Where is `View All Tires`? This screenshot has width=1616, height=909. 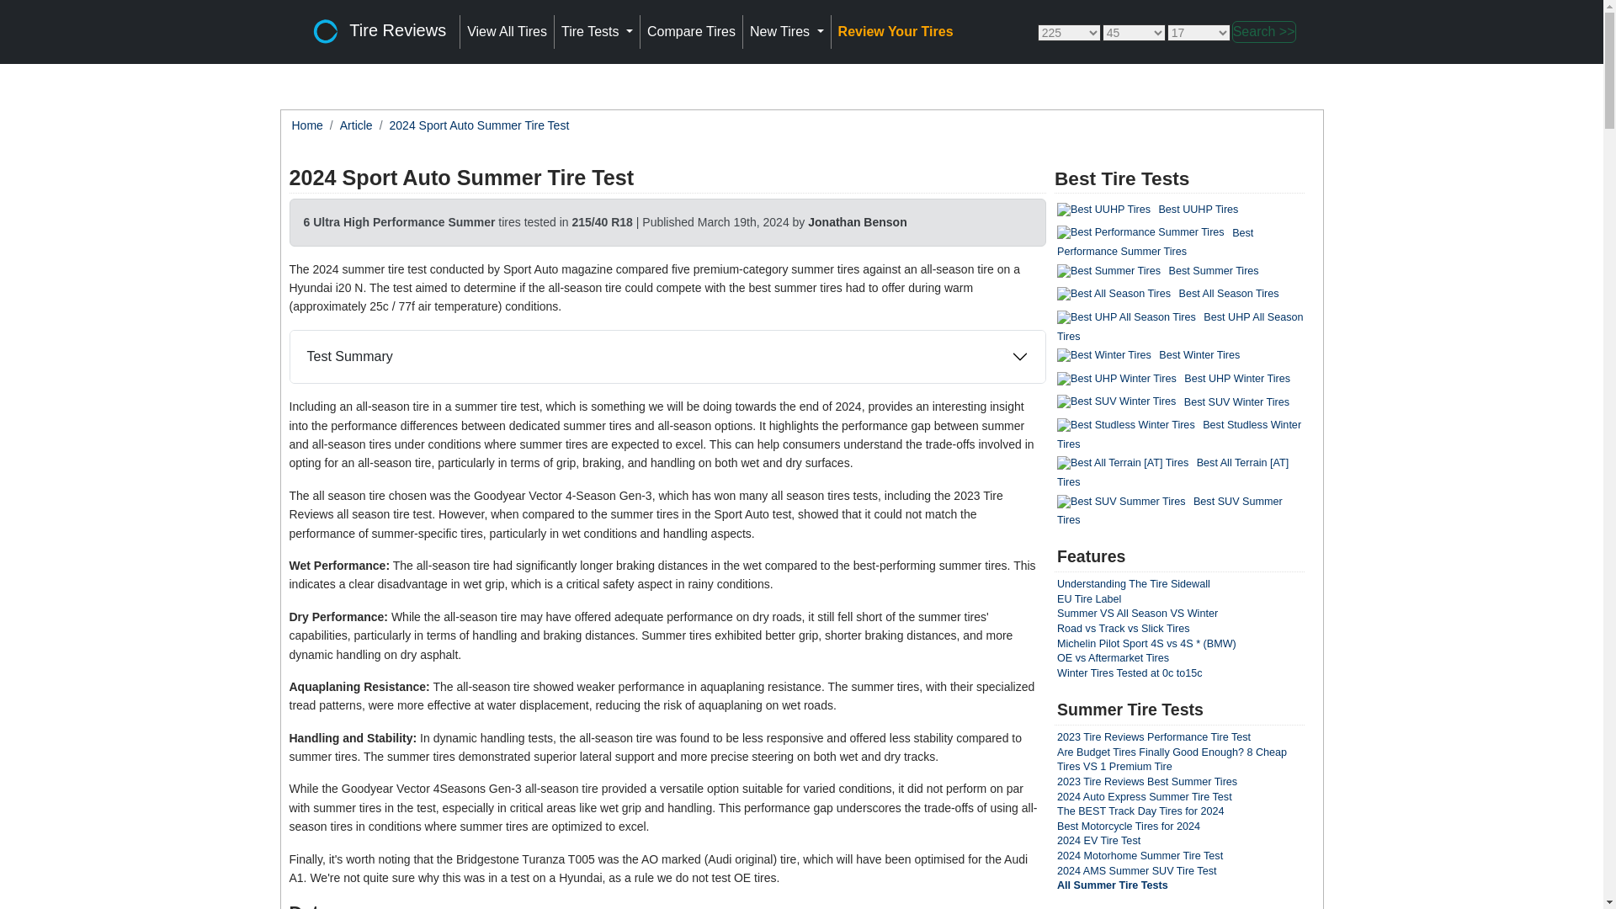
View All Tires is located at coordinates (507, 32).